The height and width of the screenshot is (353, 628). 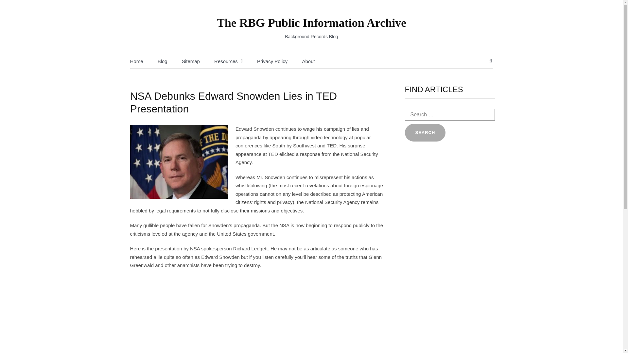 I want to click on Blog, so click(x=162, y=61).